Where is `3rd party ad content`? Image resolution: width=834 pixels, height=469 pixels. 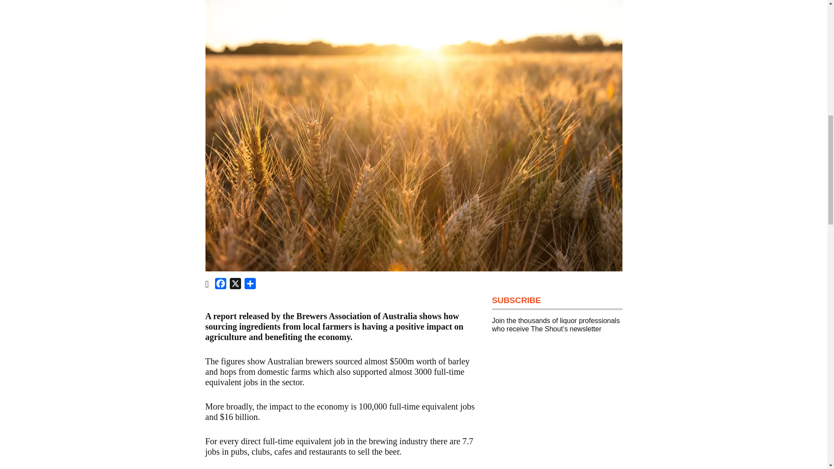
3rd party ad content is located at coordinates (557, 408).